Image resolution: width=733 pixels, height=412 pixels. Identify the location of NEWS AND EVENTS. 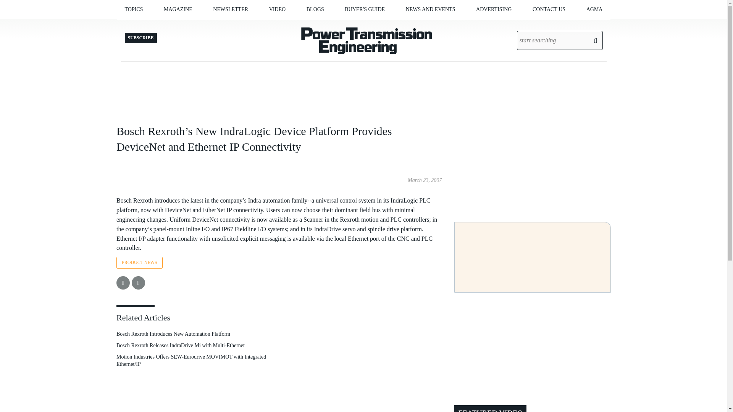
(431, 9).